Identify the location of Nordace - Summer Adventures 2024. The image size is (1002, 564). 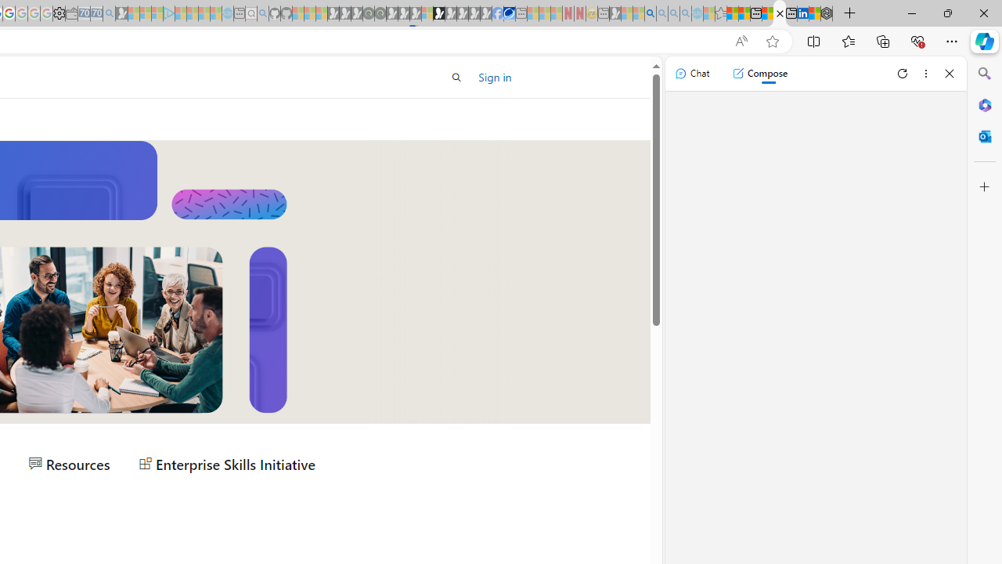
(827, 14).